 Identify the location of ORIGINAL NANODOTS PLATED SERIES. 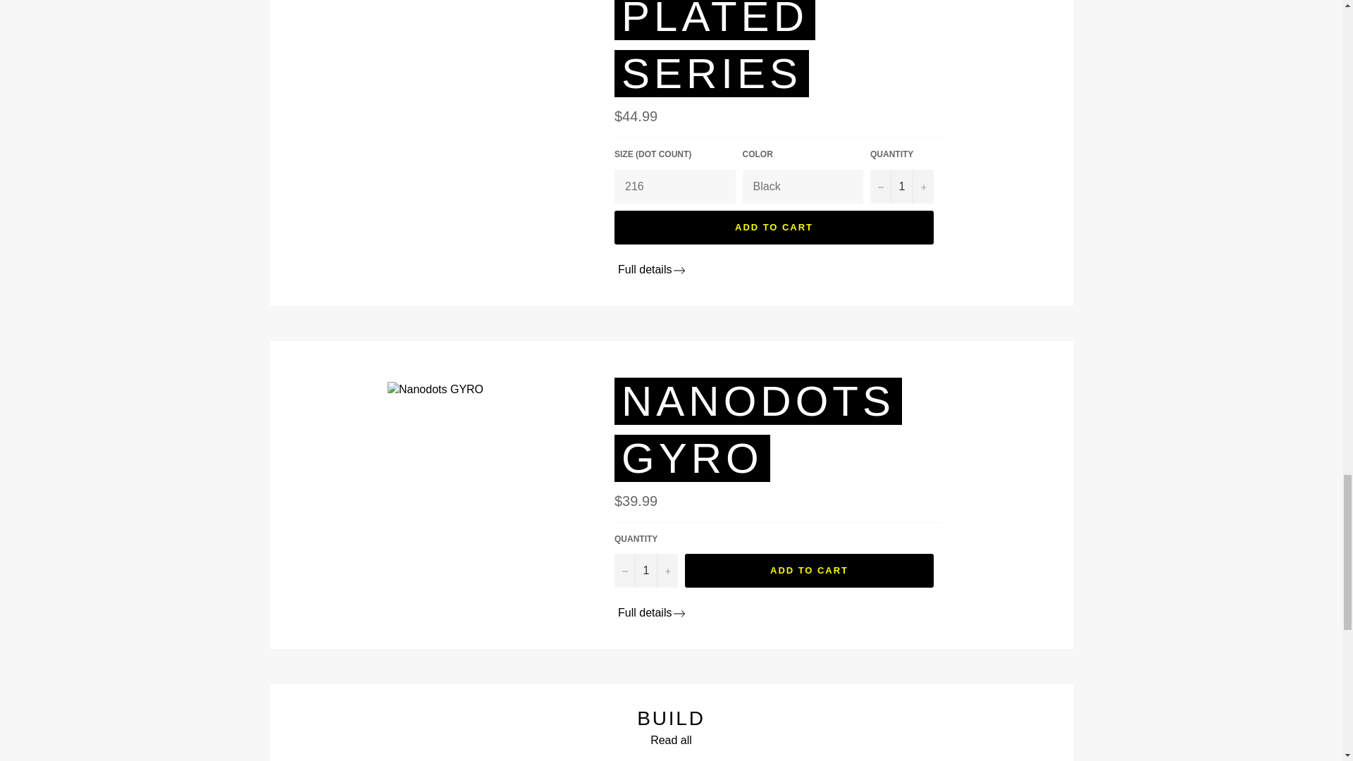
(758, 49).